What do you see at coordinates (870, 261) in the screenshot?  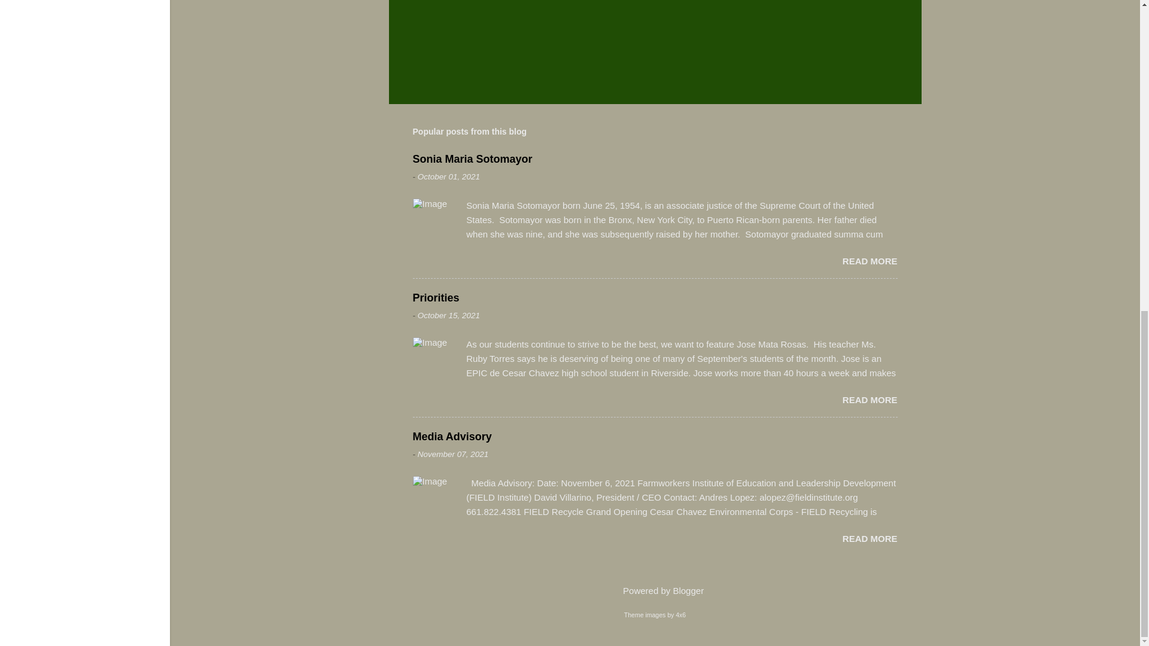 I see `READ MORE` at bounding box center [870, 261].